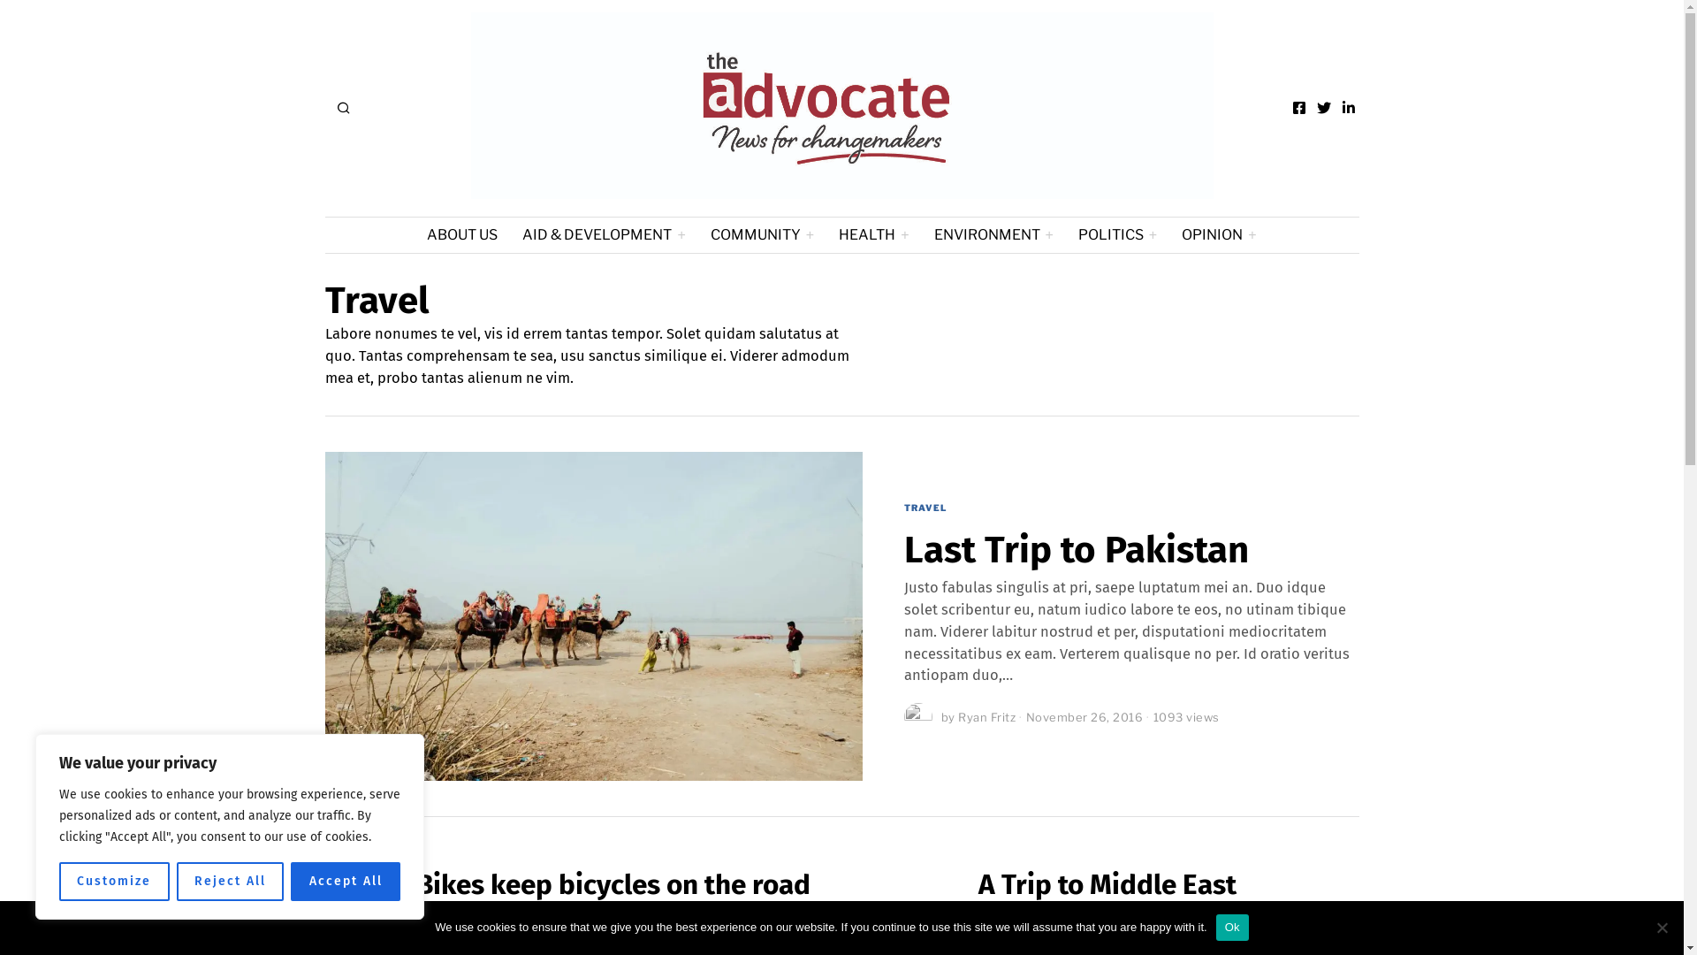  What do you see at coordinates (553, 924) in the screenshot?
I see `Carol Saffer` at bounding box center [553, 924].